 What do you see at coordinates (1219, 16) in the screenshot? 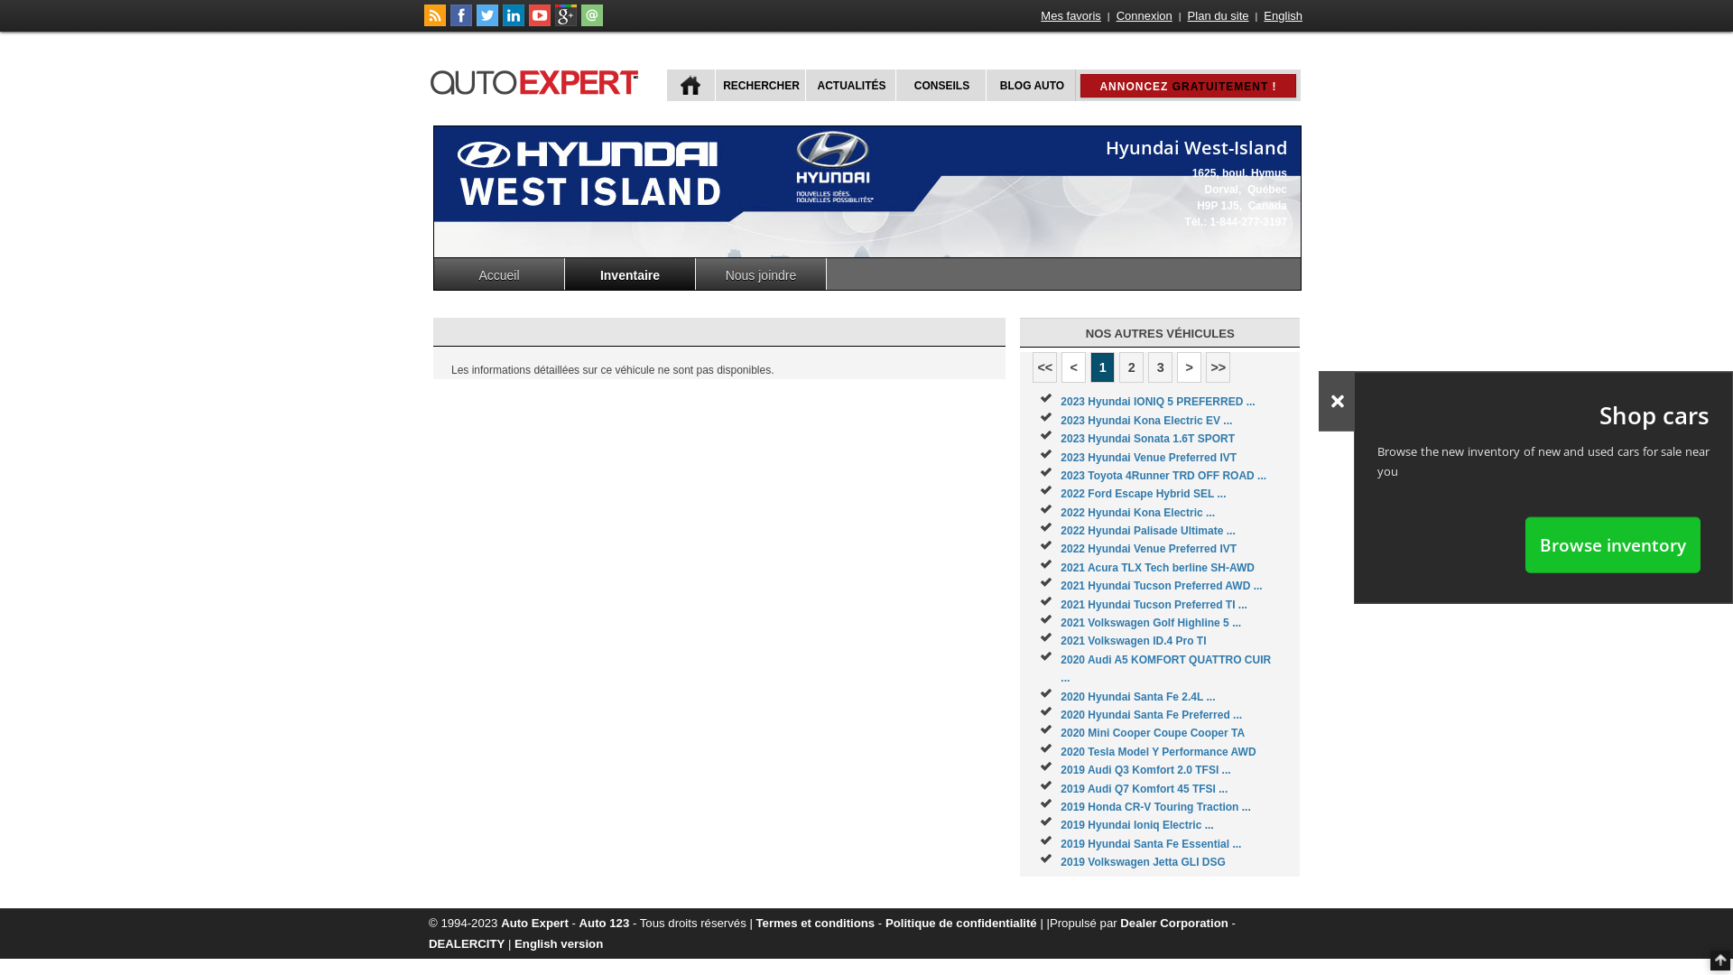
I see `Plan du site` at bounding box center [1219, 16].